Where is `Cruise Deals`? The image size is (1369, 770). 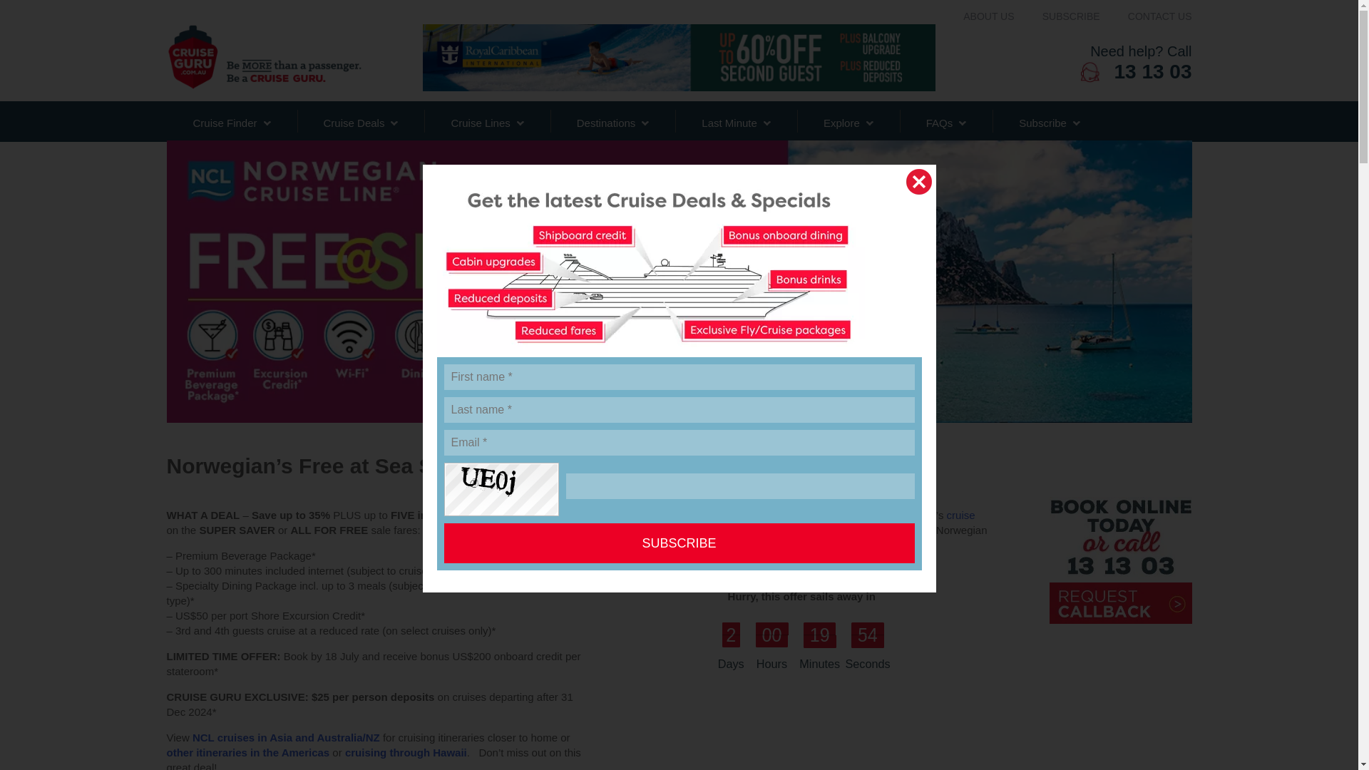 Cruise Deals is located at coordinates (1160, 16).